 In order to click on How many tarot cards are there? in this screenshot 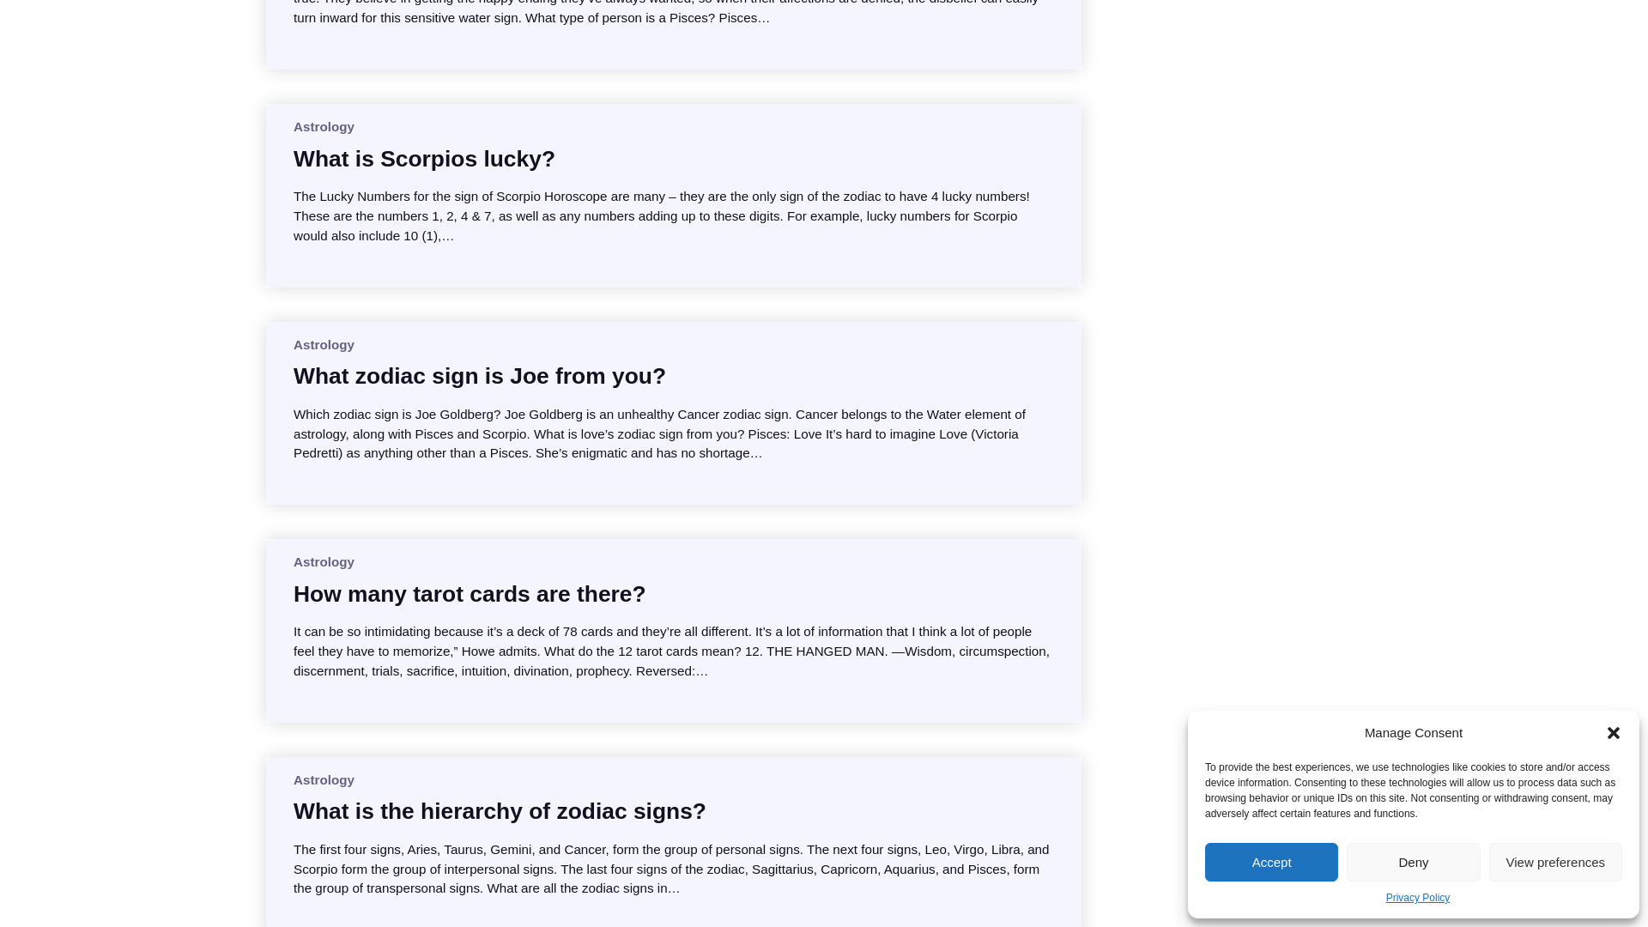, I will do `click(469, 594)`.